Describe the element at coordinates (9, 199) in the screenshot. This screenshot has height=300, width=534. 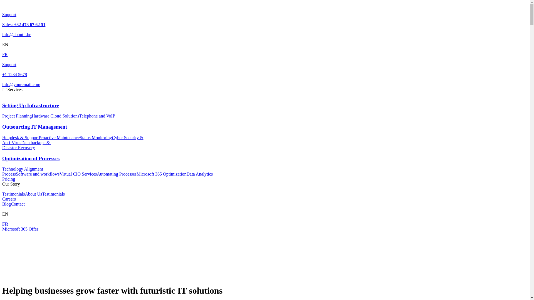
I see `Careers` at that location.